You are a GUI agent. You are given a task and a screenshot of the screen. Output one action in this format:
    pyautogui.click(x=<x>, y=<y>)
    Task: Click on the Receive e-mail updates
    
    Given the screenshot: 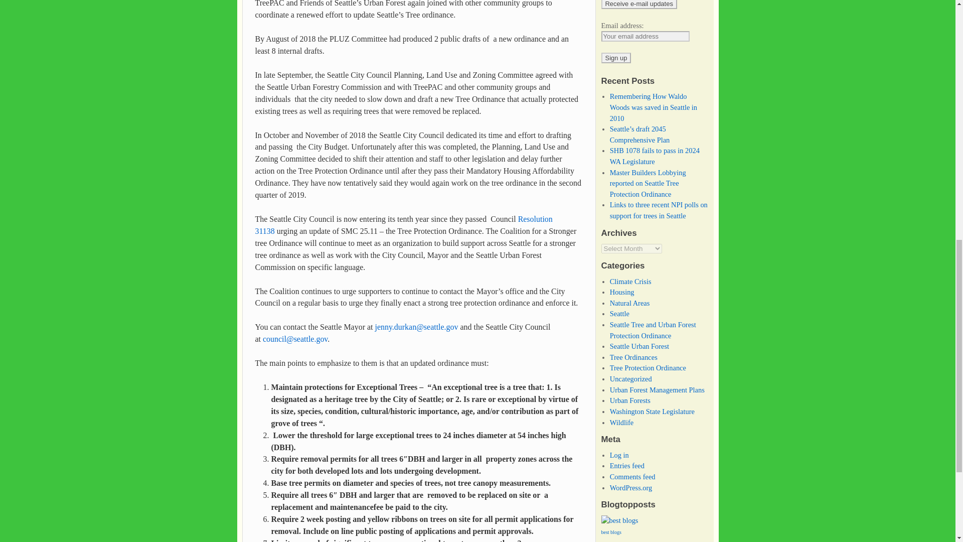 What is the action you would take?
    pyautogui.click(x=639, y=5)
    